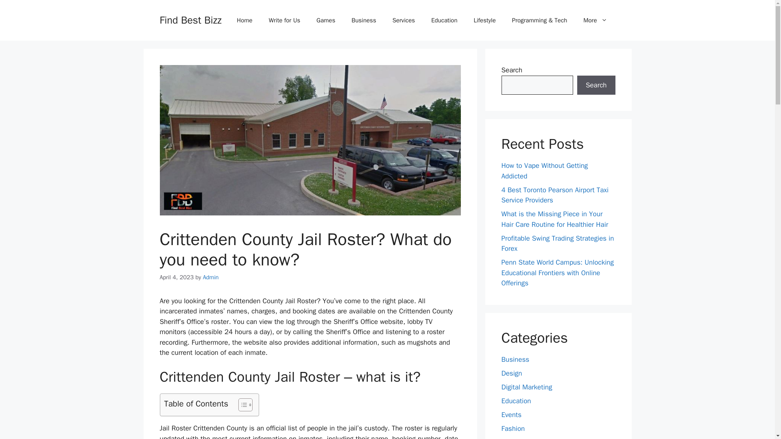 The height and width of the screenshot is (439, 781). Describe the element at coordinates (211, 277) in the screenshot. I see `View all posts by Admin` at that location.